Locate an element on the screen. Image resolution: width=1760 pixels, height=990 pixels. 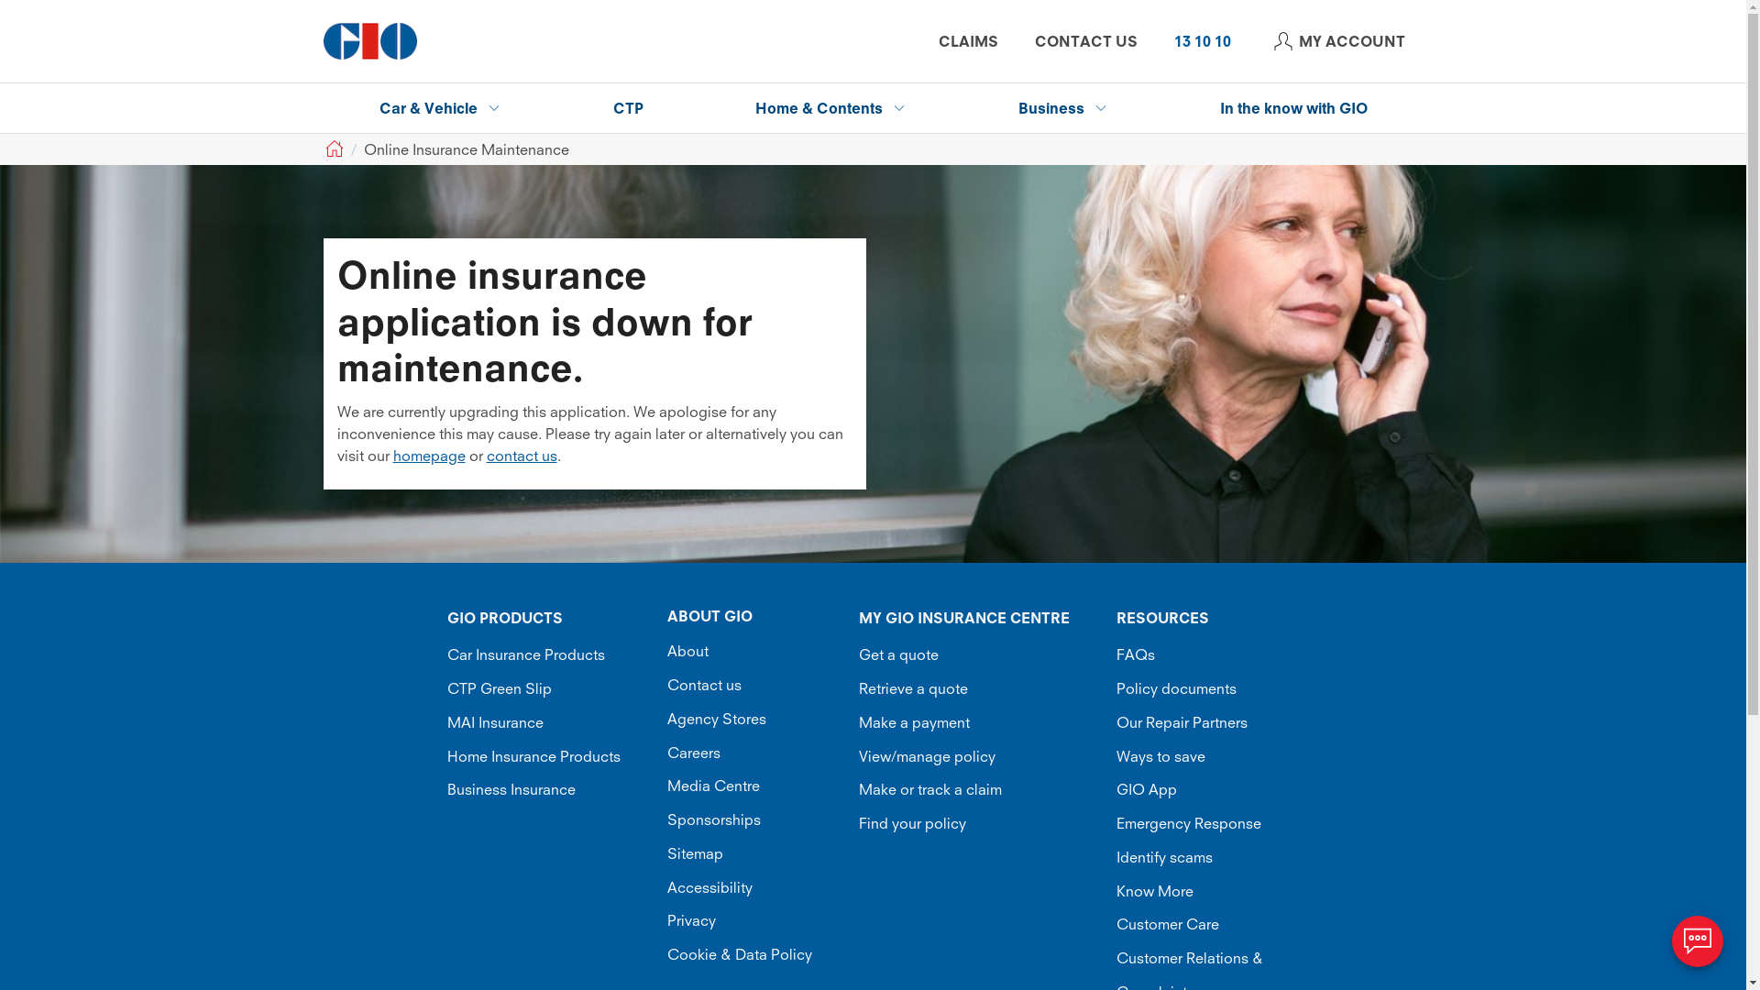
Emergency Response is located at coordinates (1208, 823).